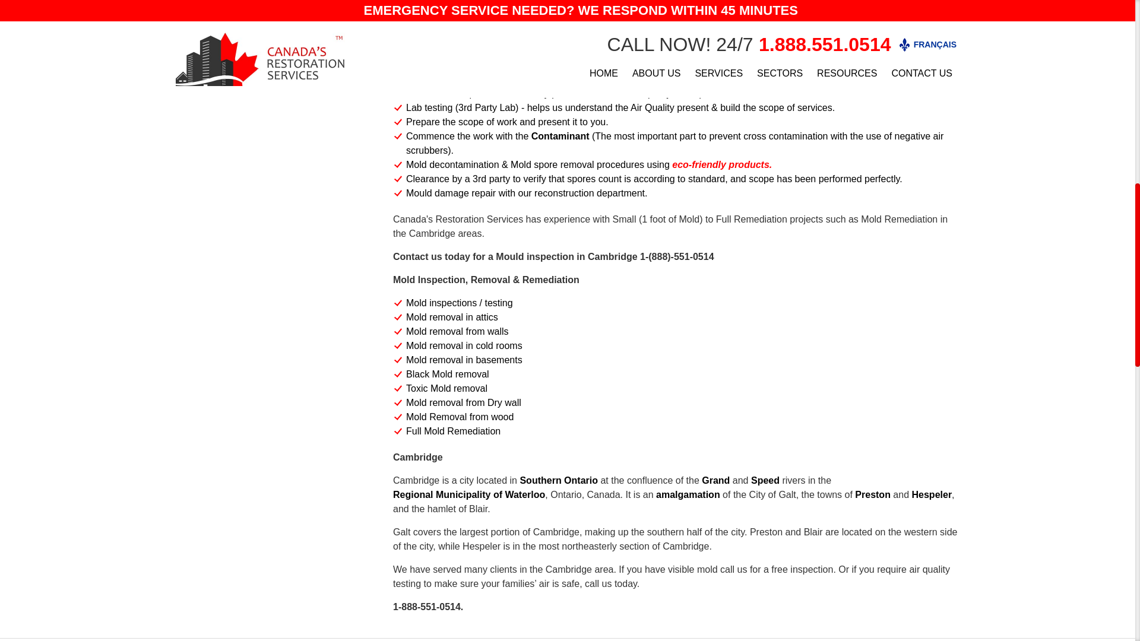 Image resolution: width=1140 pixels, height=641 pixels. What do you see at coordinates (873, 494) in the screenshot?
I see `Preston, Ontario` at bounding box center [873, 494].